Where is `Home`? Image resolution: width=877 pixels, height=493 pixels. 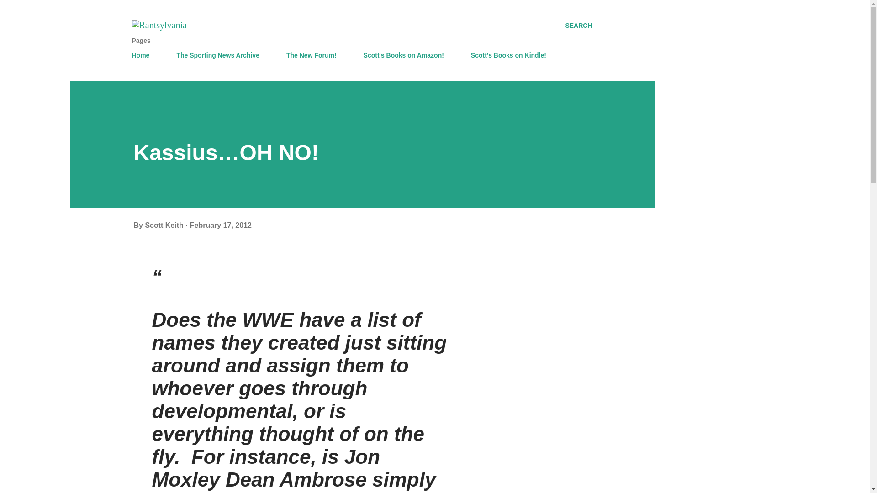 Home is located at coordinates (143, 55).